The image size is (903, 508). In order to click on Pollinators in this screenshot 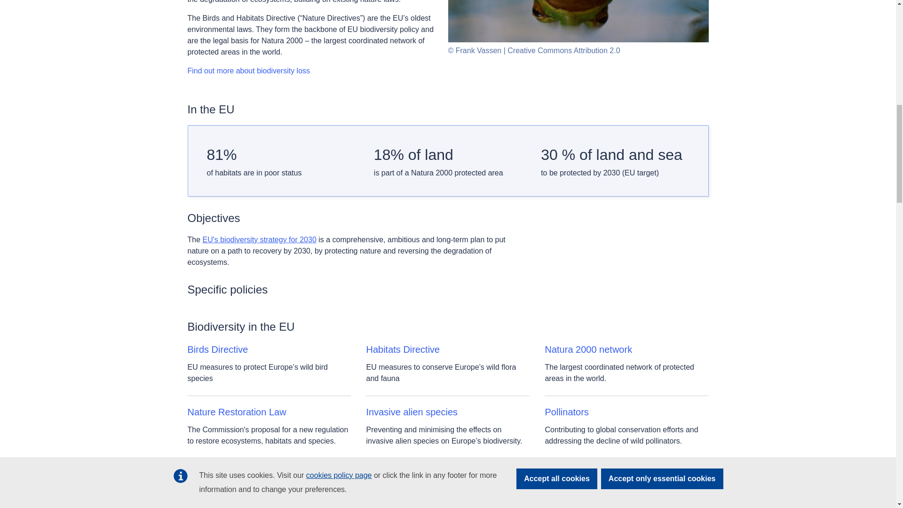, I will do `click(566, 412)`.